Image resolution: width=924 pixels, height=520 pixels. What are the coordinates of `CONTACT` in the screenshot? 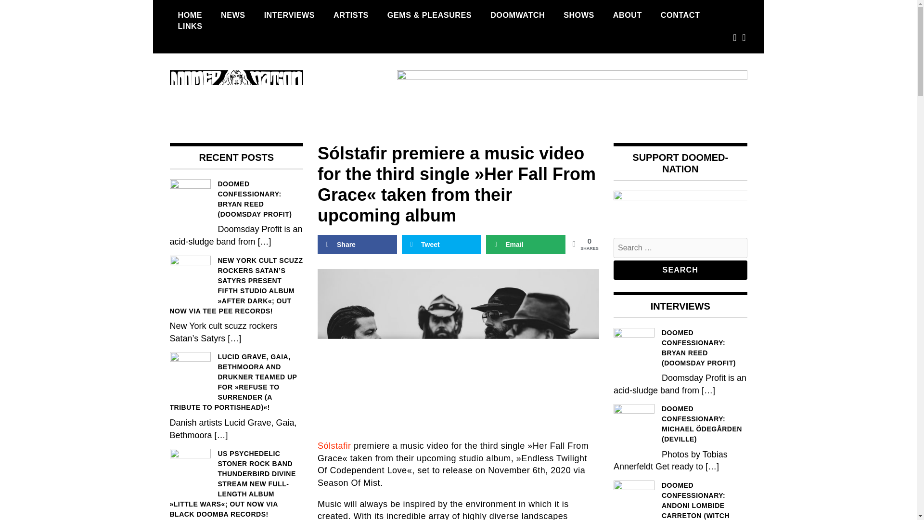 It's located at (680, 15).